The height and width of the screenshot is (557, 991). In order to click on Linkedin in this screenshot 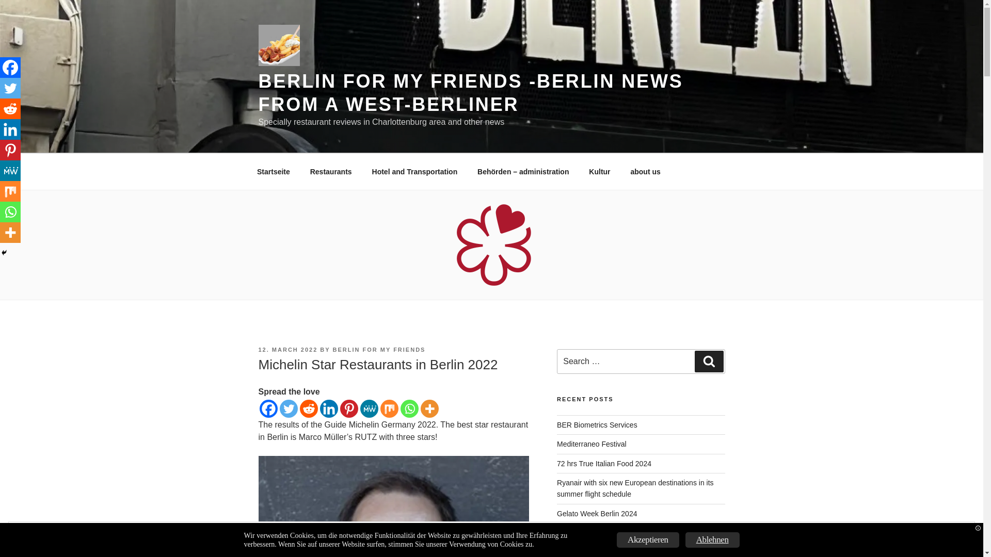, I will do `click(329, 408)`.